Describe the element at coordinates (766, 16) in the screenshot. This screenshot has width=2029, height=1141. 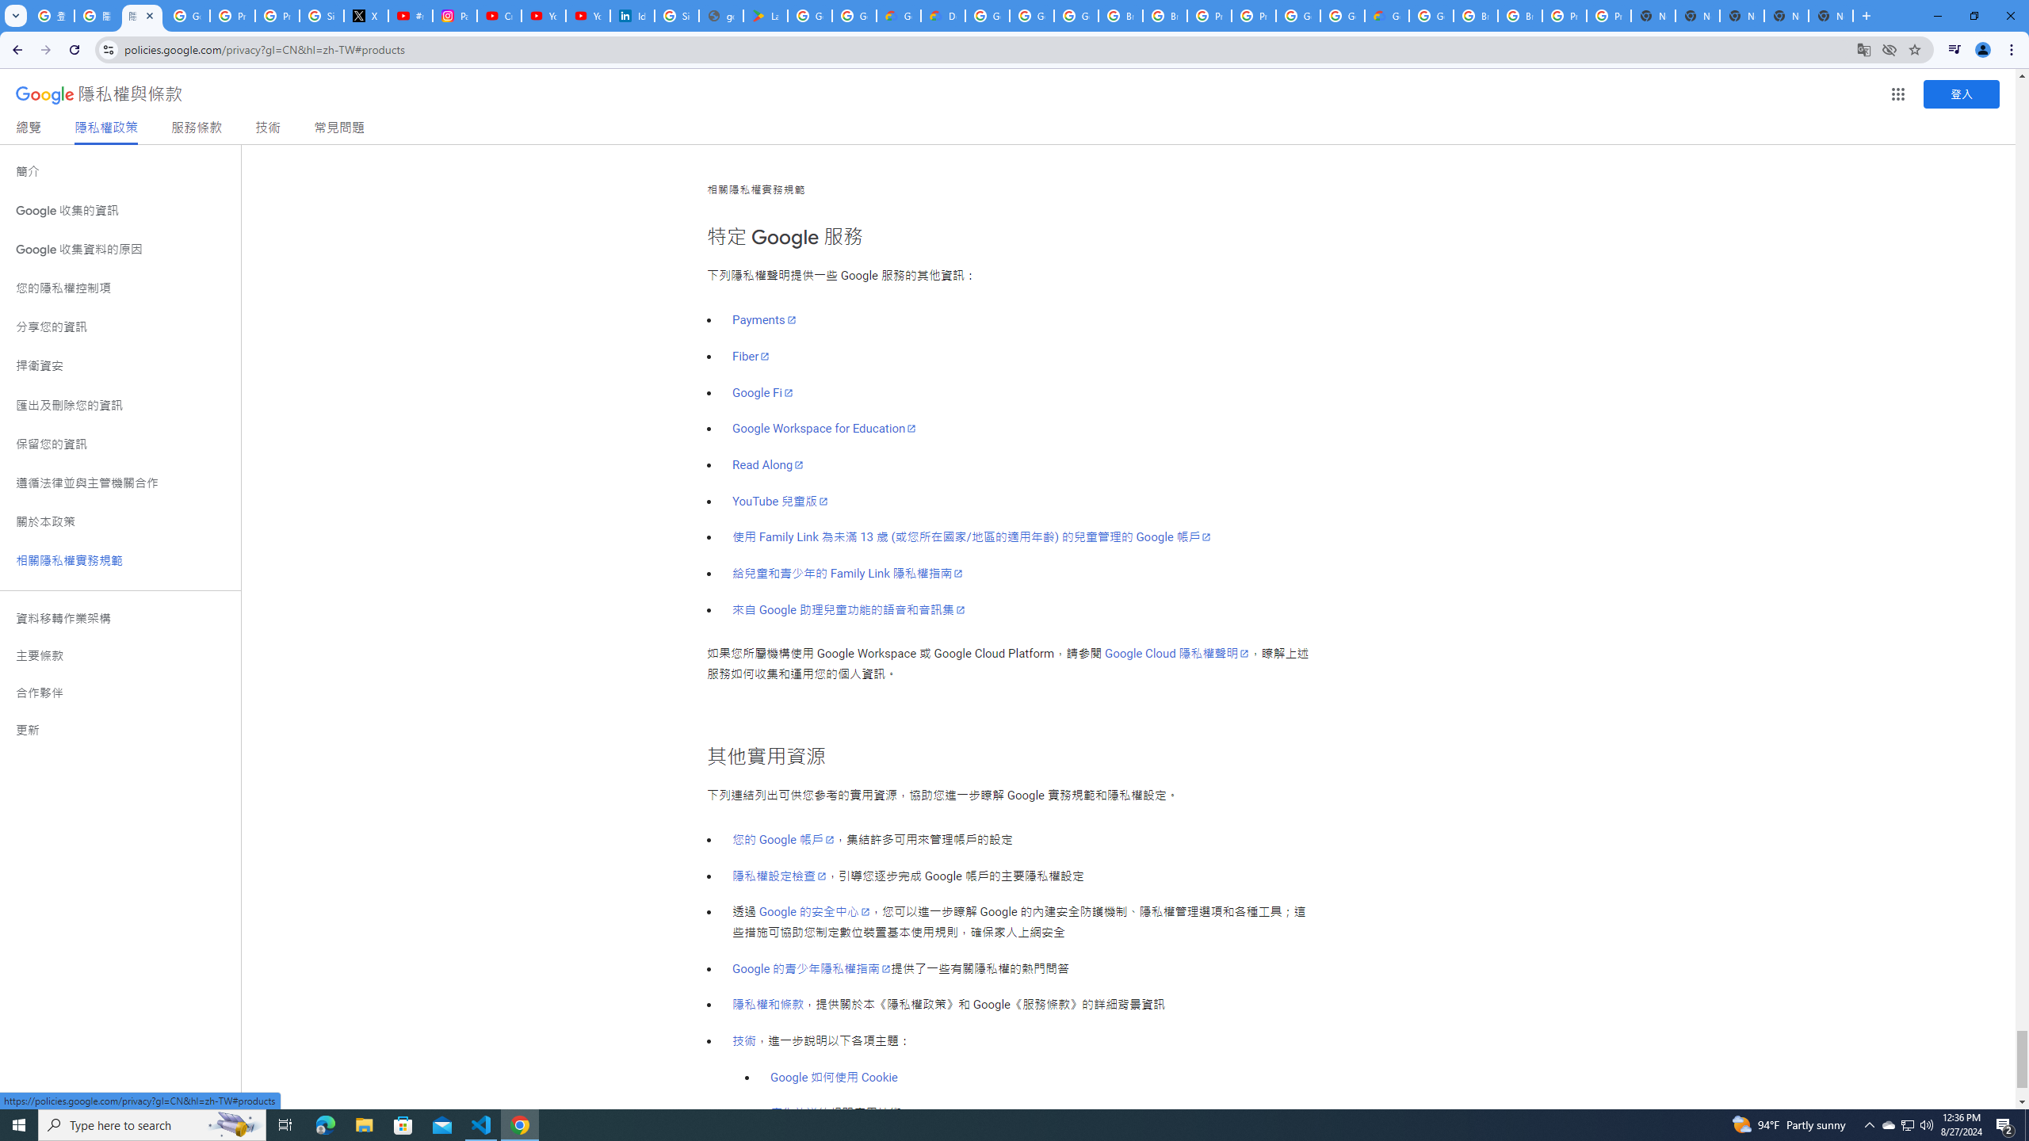
I see `Last Shelter: Survival - Apps on Google Play` at that location.